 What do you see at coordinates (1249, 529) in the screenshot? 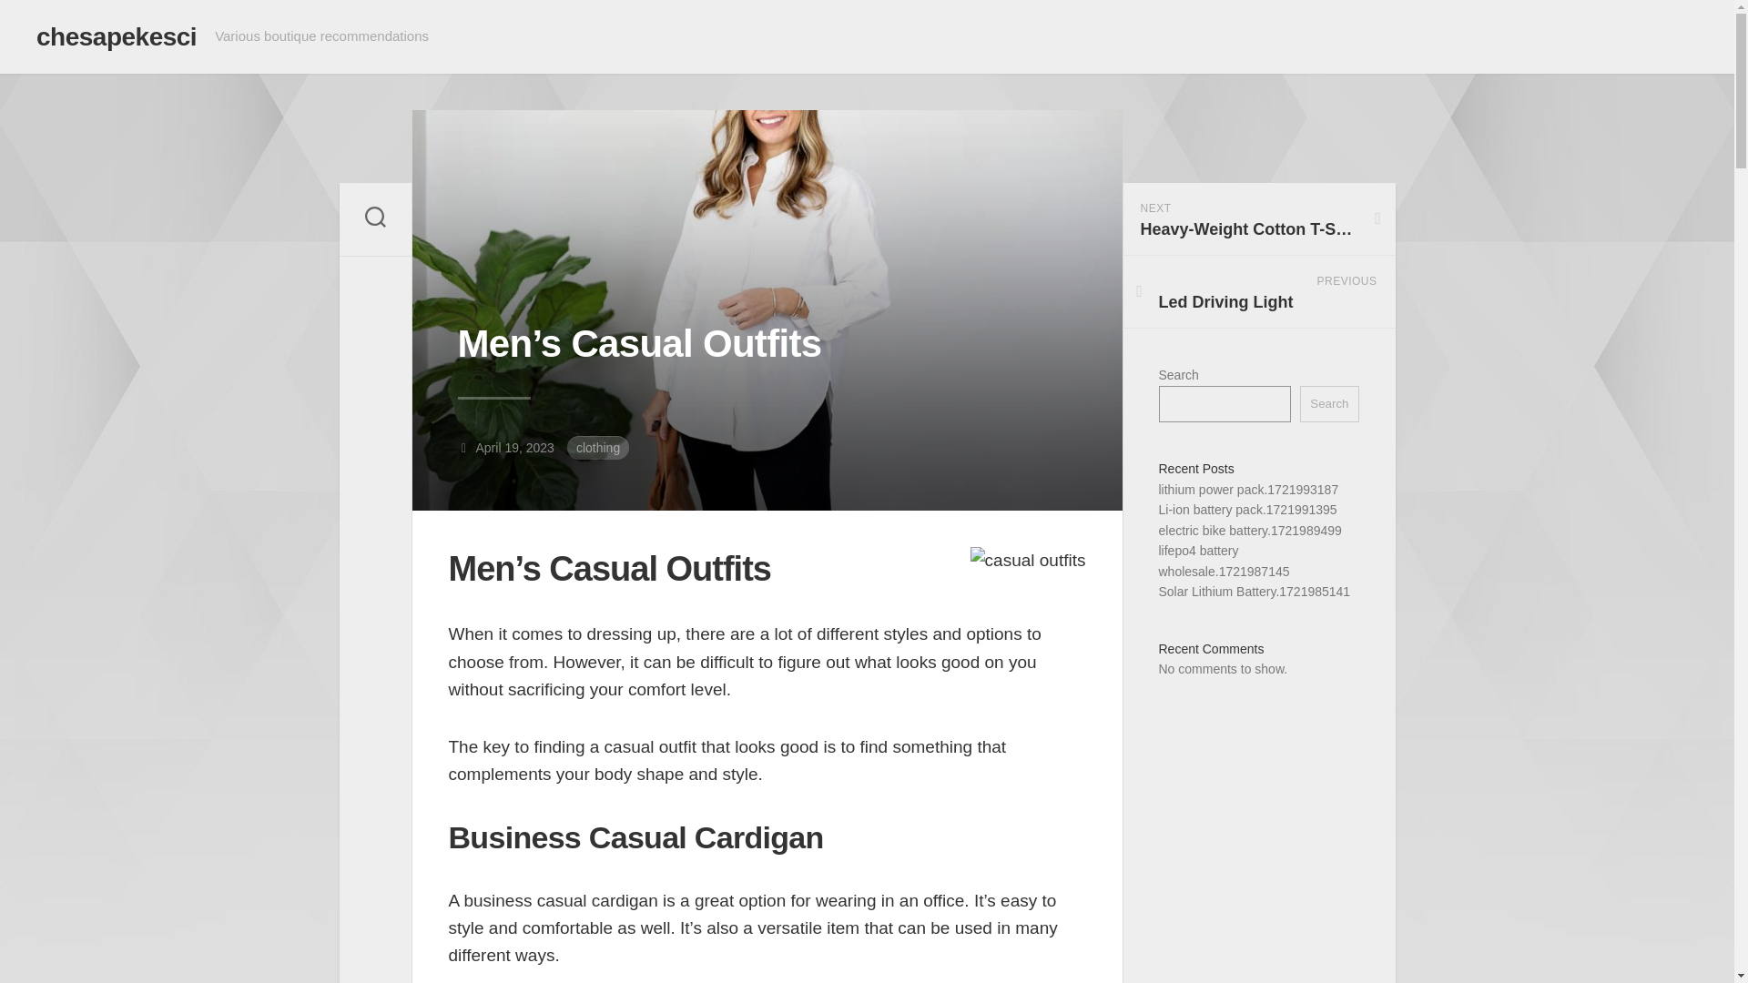
I see `electric bike battery.1721989499` at bounding box center [1249, 529].